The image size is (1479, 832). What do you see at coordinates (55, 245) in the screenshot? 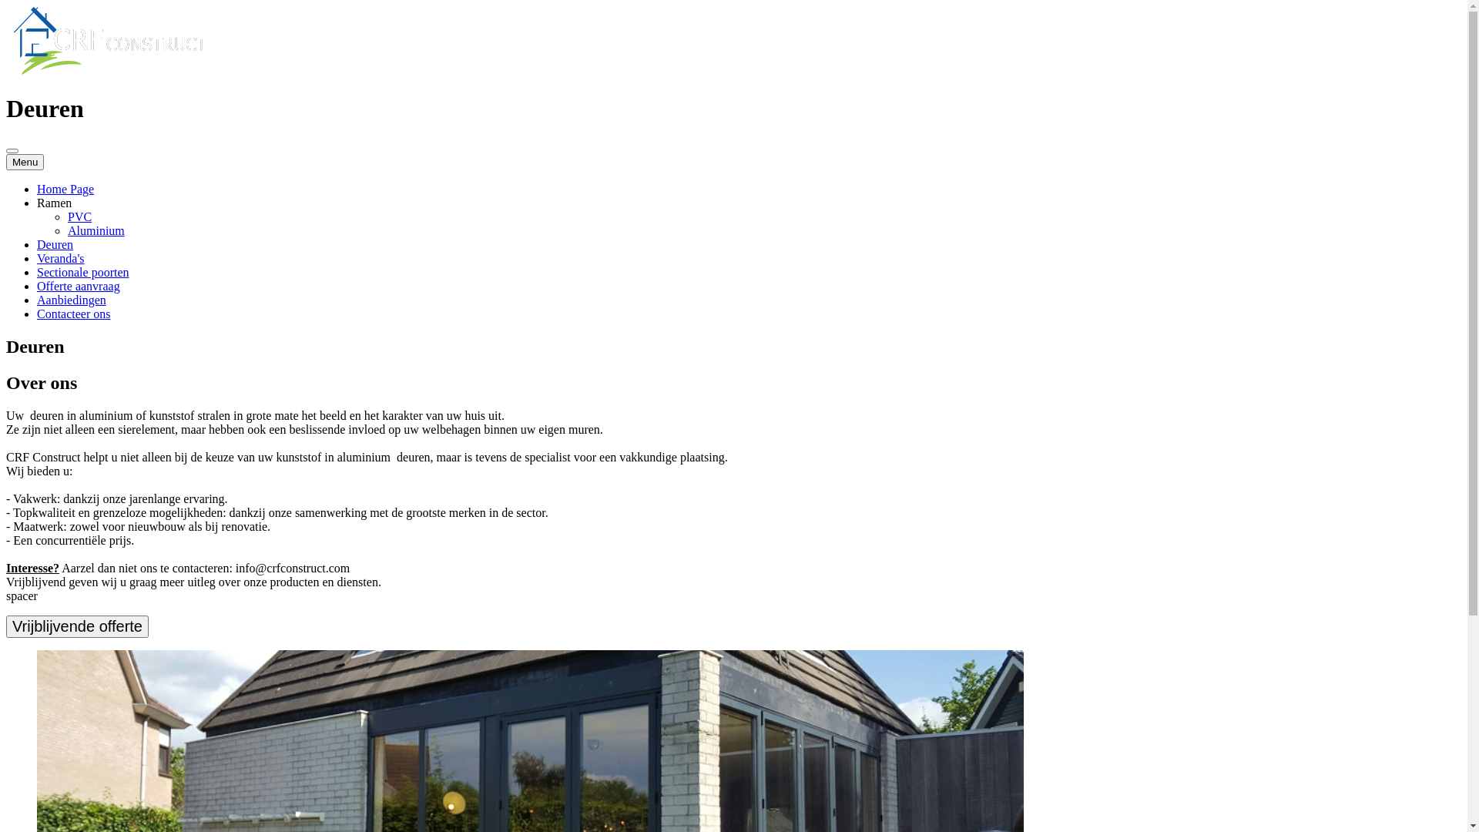
I see `Deuren` at bounding box center [55, 245].